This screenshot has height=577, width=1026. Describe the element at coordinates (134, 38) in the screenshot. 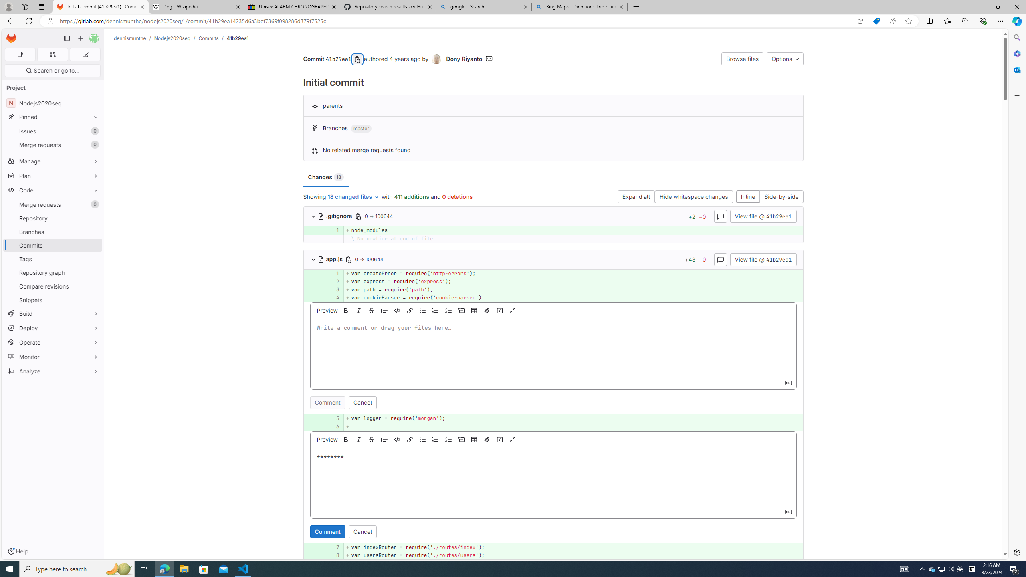

I see `dennismunthe/` at that location.